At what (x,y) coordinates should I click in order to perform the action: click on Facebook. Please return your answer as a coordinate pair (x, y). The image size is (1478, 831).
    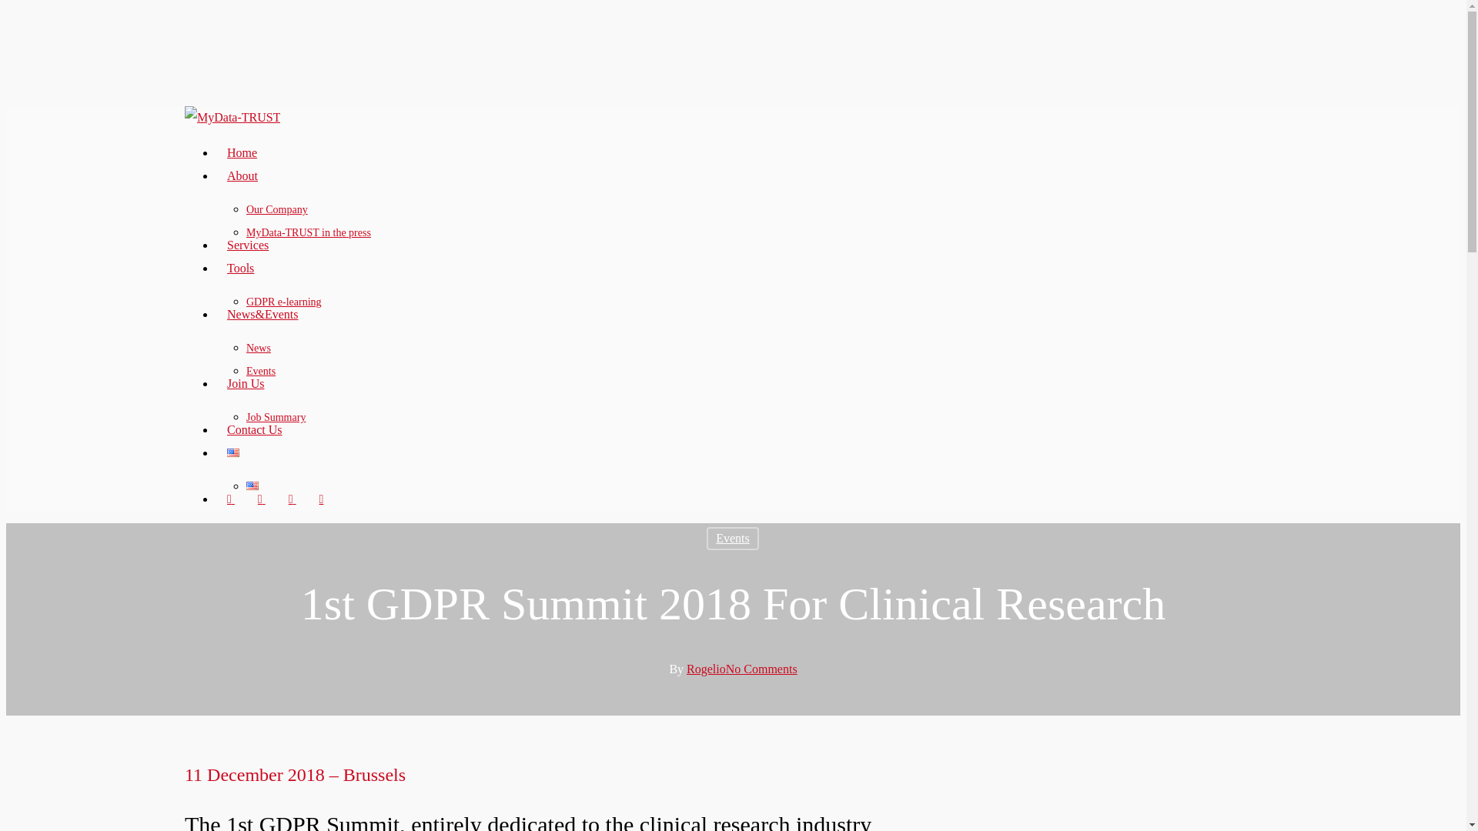
    Looking at the image, I should click on (262, 499).